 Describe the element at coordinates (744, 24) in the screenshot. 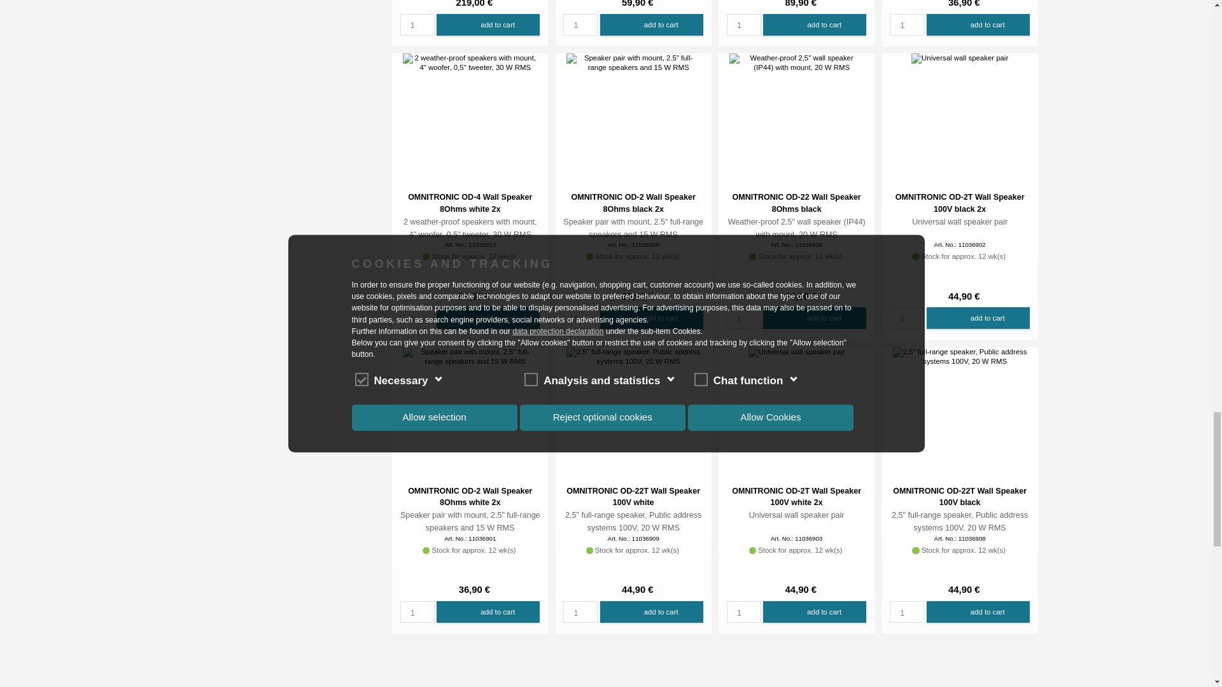

I see `1` at that location.